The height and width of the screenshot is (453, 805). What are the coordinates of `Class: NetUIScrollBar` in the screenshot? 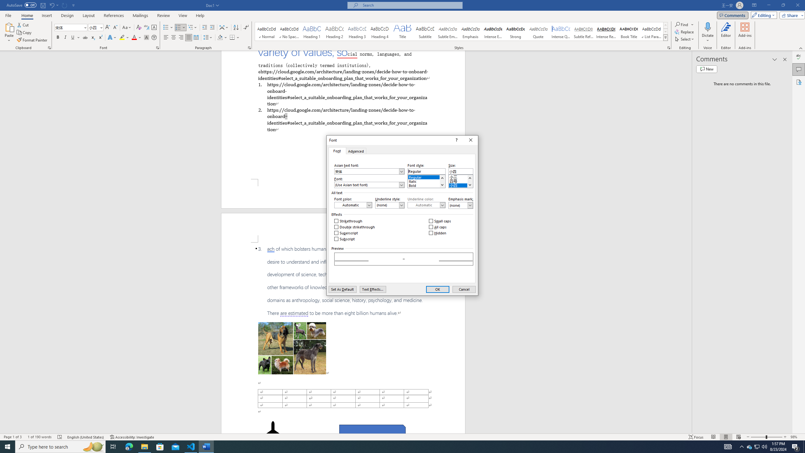 It's located at (689, 242).